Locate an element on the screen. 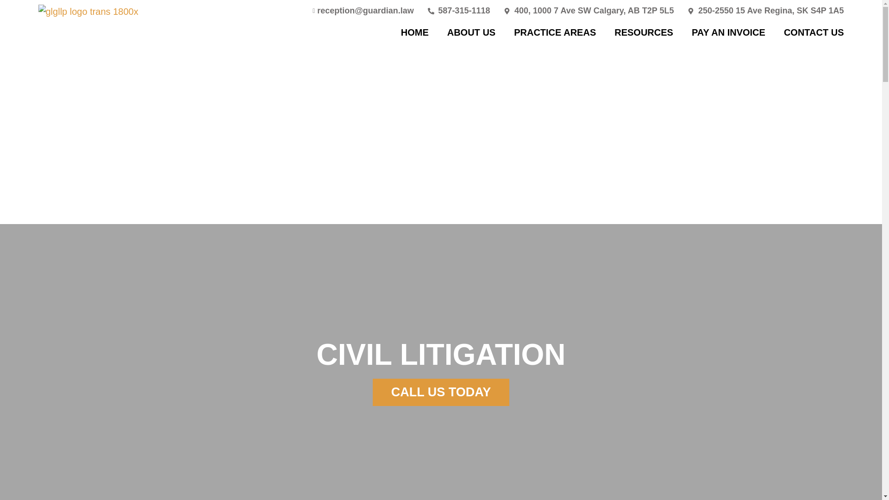  ABOUT US is located at coordinates (471, 32).